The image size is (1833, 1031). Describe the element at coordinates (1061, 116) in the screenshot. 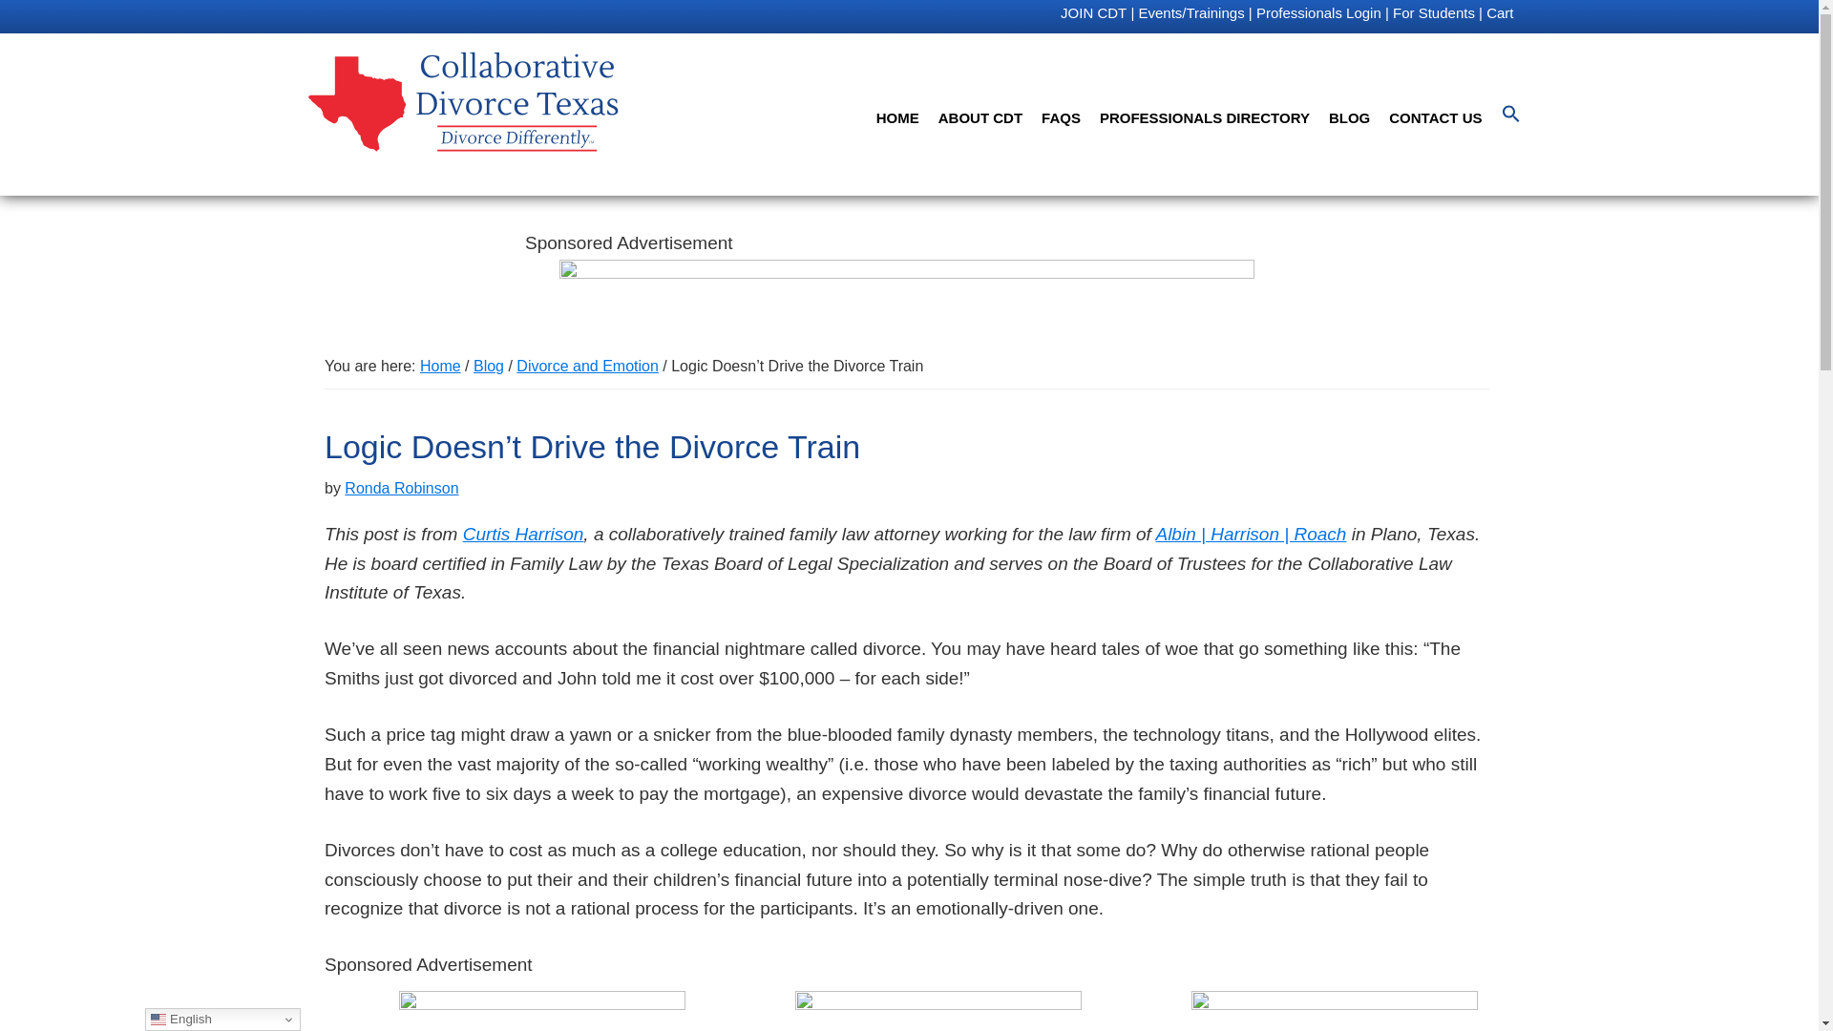

I see `FAQS` at that location.